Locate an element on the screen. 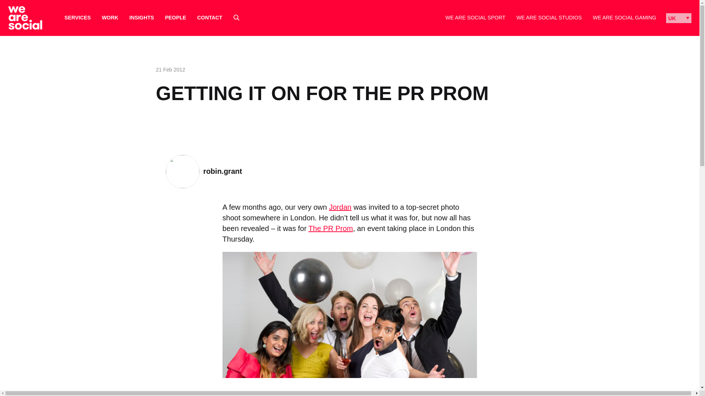 This screenshot has width=705, height=396. Insights is located at coordinates (141, 18).